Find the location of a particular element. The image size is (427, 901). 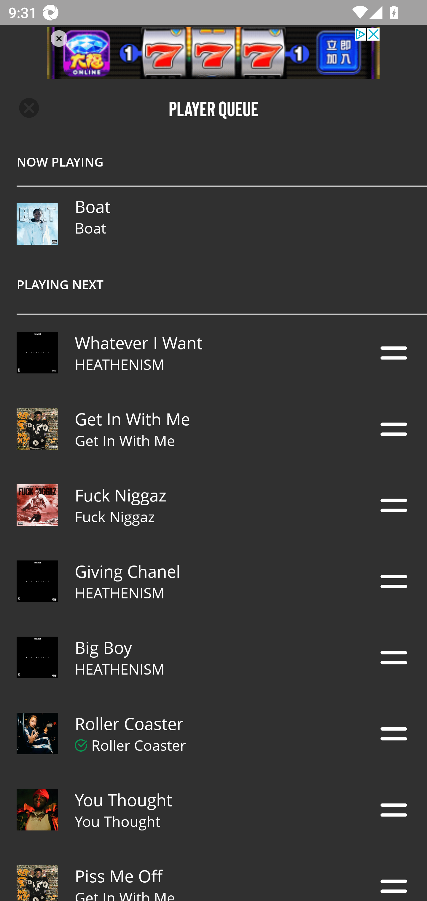

NOW PLAYING Description Boat Boat PLAYING NEXT is located at coordinates (213, 226).